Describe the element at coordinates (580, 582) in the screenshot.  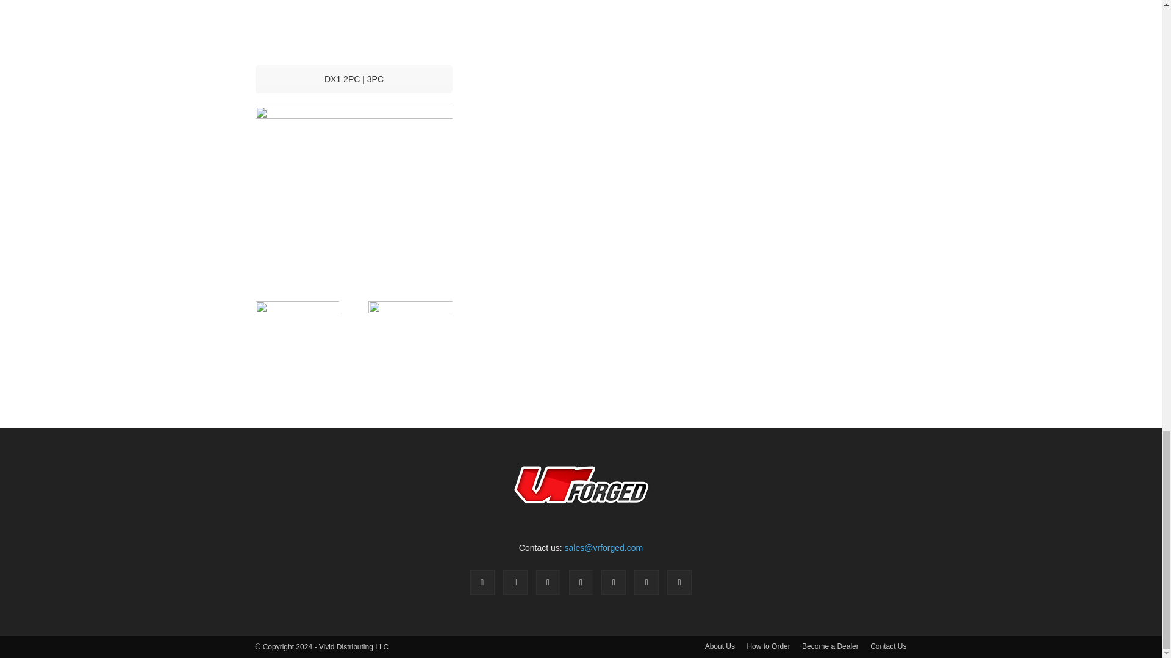
I see `Pinterest` at that location.